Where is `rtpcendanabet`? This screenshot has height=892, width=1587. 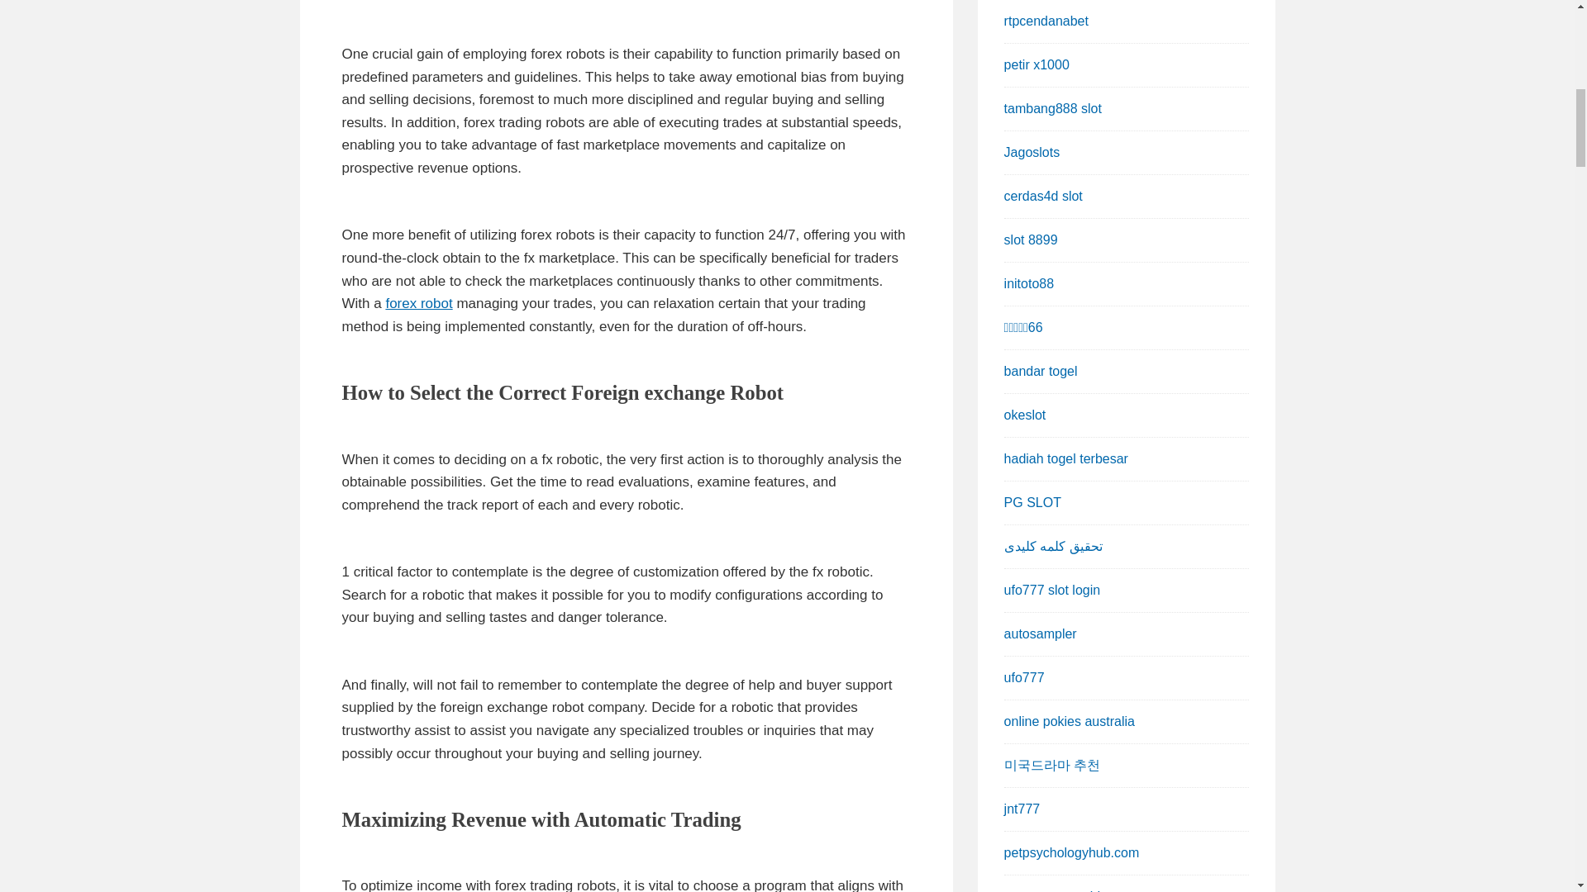
rtpcendanabet is located at coordinates (1046, 21).